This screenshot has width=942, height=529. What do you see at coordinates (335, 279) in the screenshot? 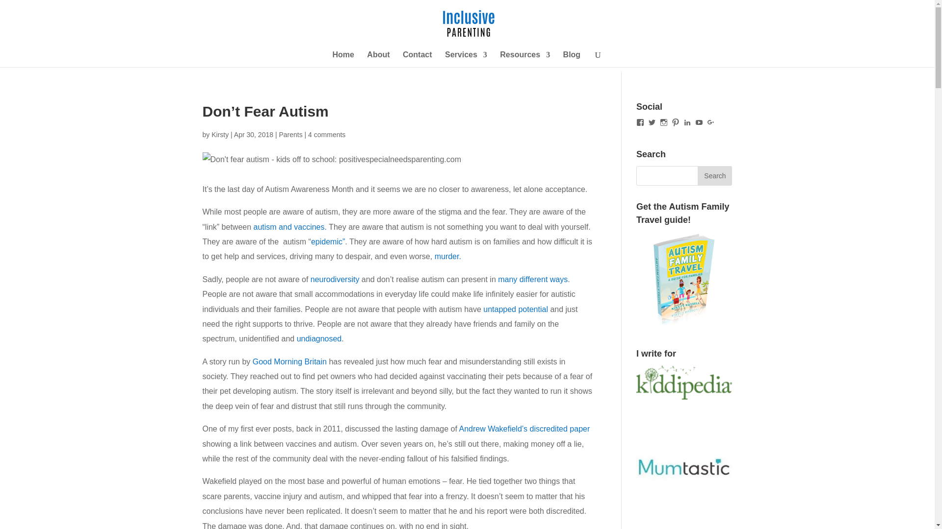
I see `neurodiversity` at bounding box center [335, 279].